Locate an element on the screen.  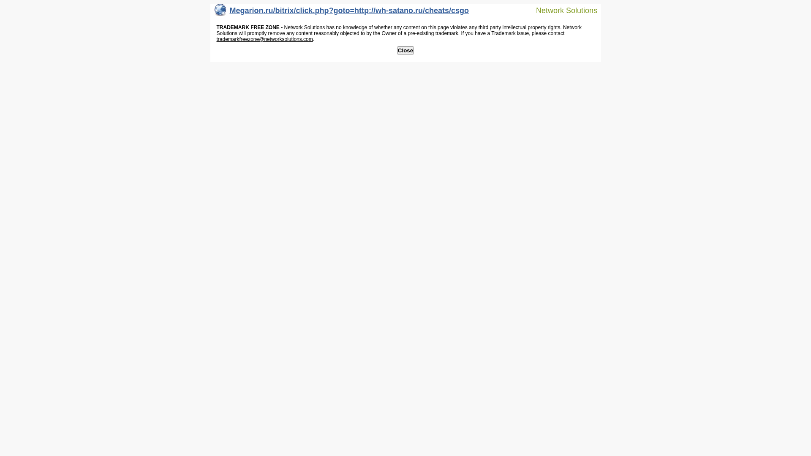
trademarkfreezone@networksolutions.com is located at coordinates (264, 39).